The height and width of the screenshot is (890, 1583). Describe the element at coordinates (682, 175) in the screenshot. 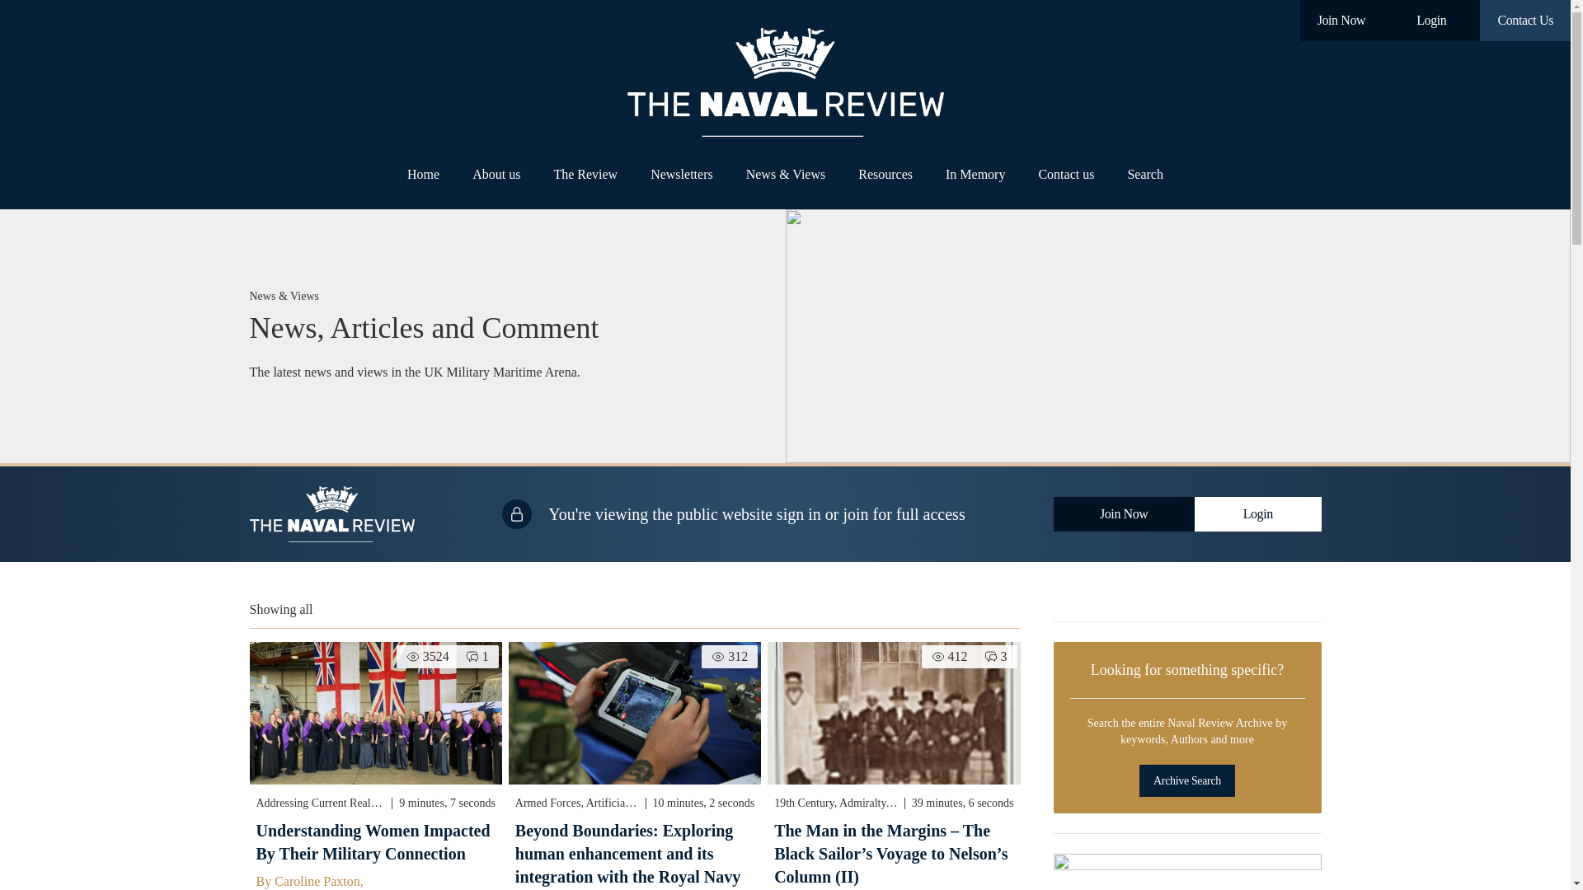

I see `Newsletters` at that location.